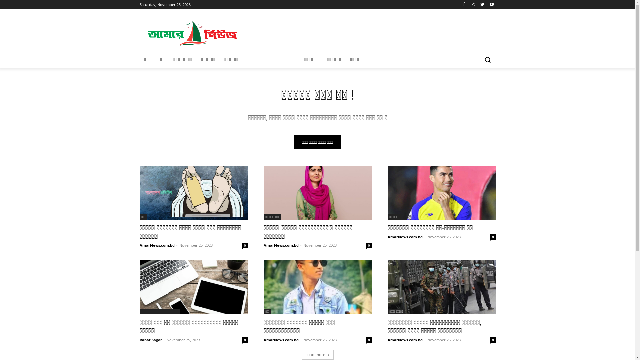  I want to click on AmarNews.com.bd, so click(405, 237).